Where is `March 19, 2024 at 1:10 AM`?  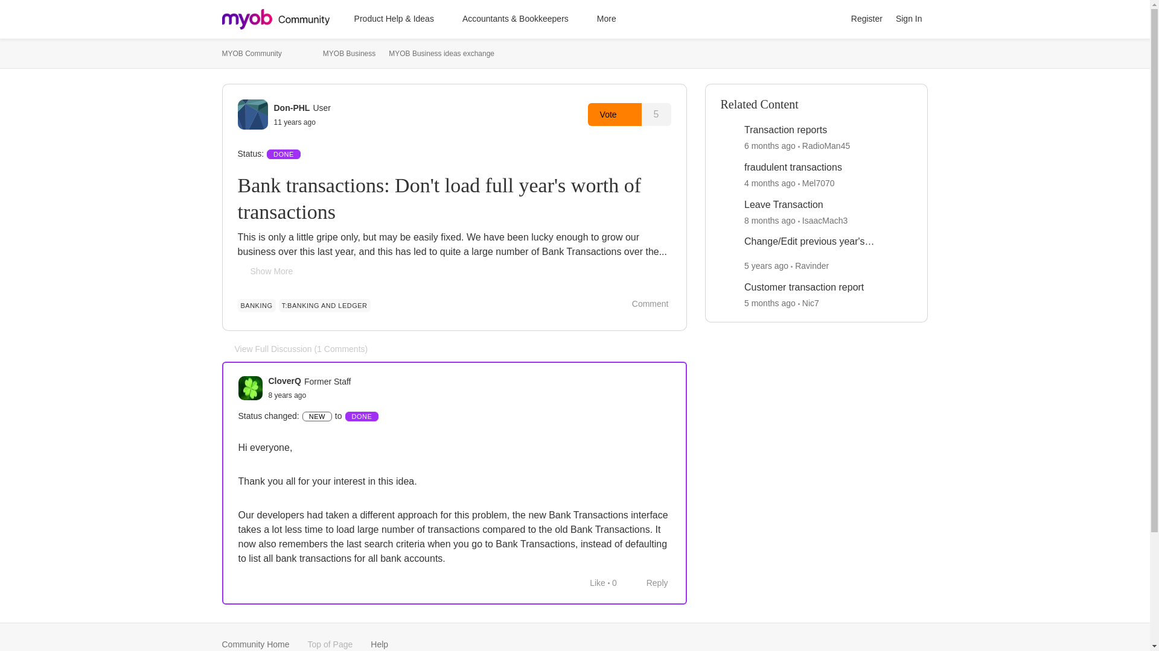 March 19, 2024 at 1:10 AM is located at coordinates (769, 183).